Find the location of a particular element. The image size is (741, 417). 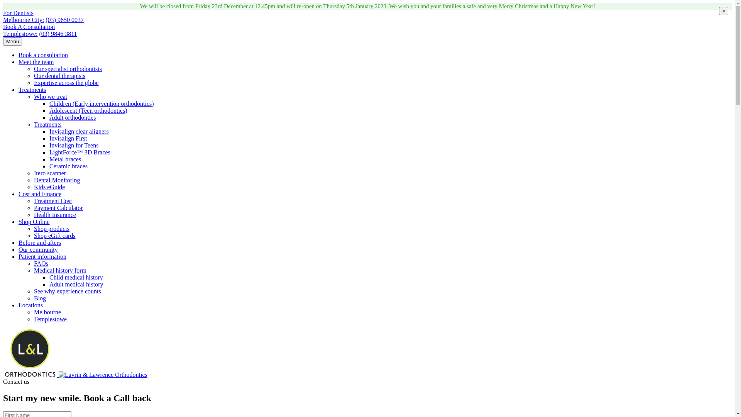

Kids eGuide is located at coordinates (49, 187).